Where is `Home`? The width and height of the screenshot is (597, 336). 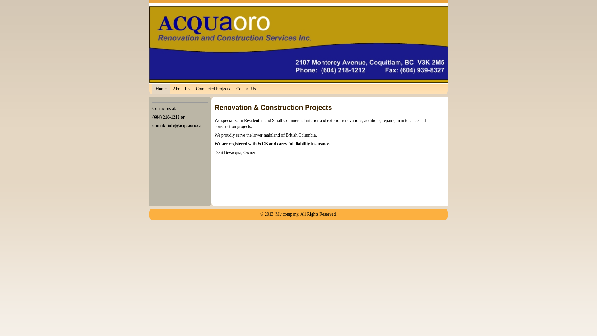
Home is located at coordinates (161, 89).